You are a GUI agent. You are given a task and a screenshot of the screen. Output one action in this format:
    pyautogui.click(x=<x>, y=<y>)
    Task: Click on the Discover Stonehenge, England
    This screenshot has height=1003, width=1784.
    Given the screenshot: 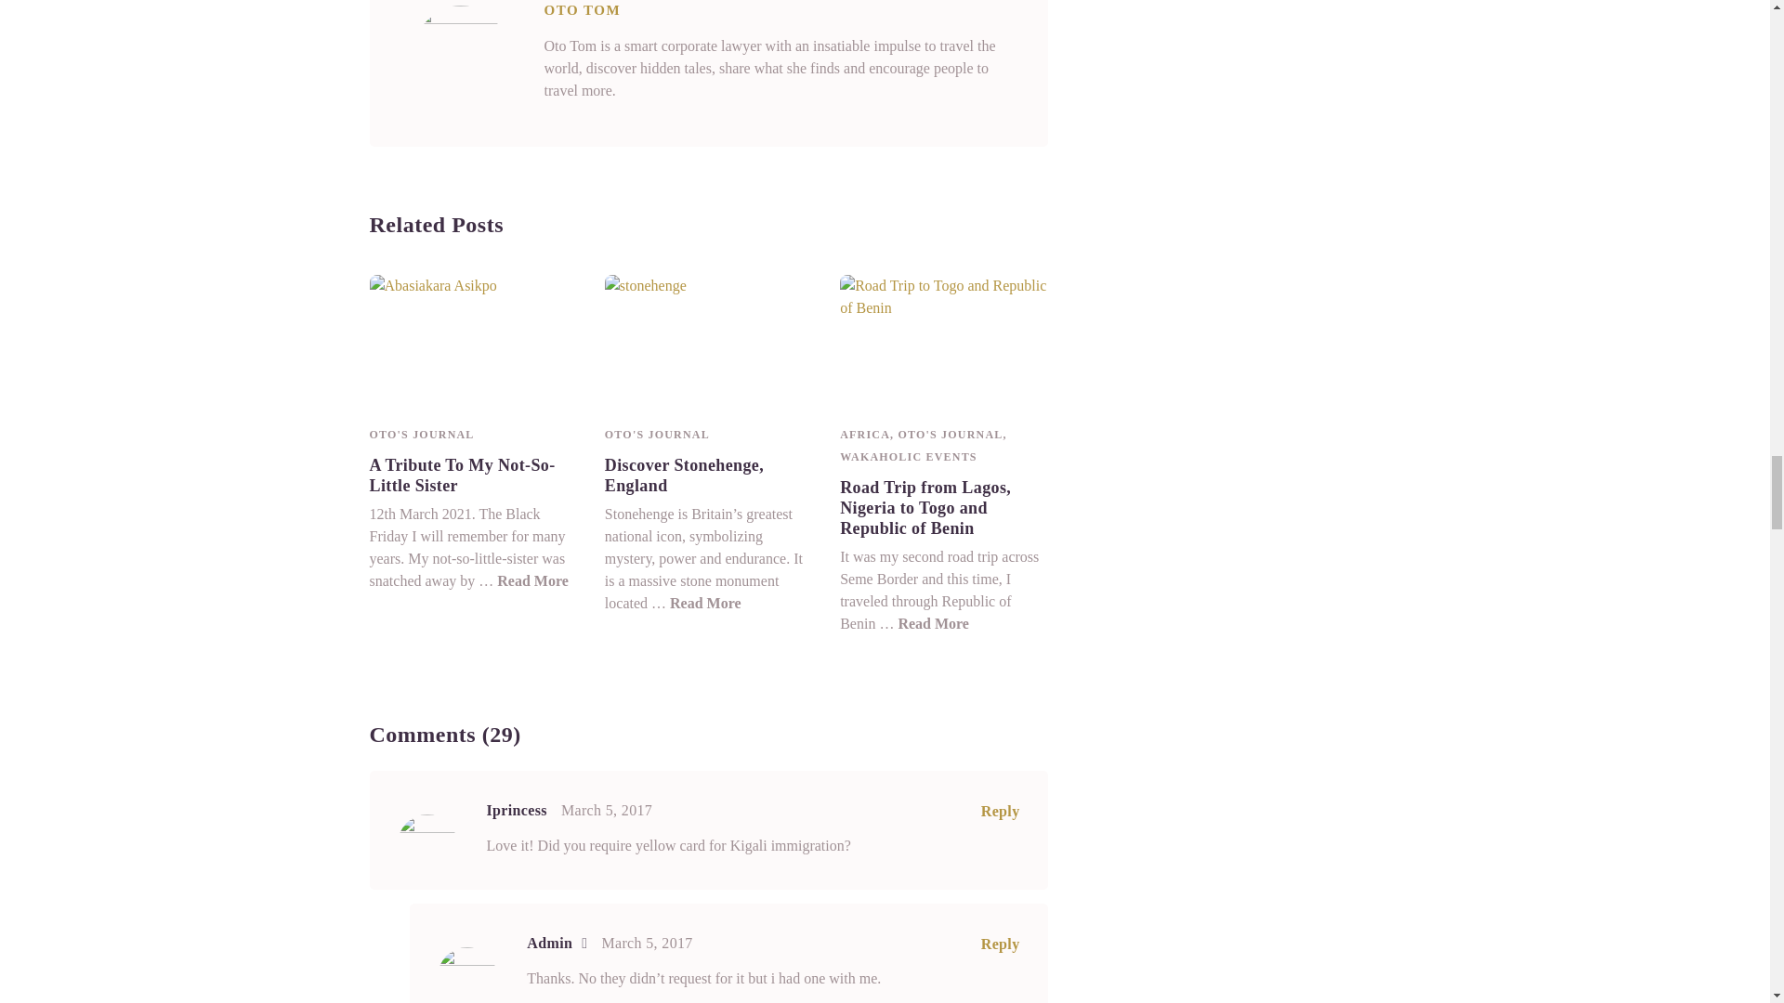 What is the action you would take?
    pyautogui.click(x=684, y=475)
    